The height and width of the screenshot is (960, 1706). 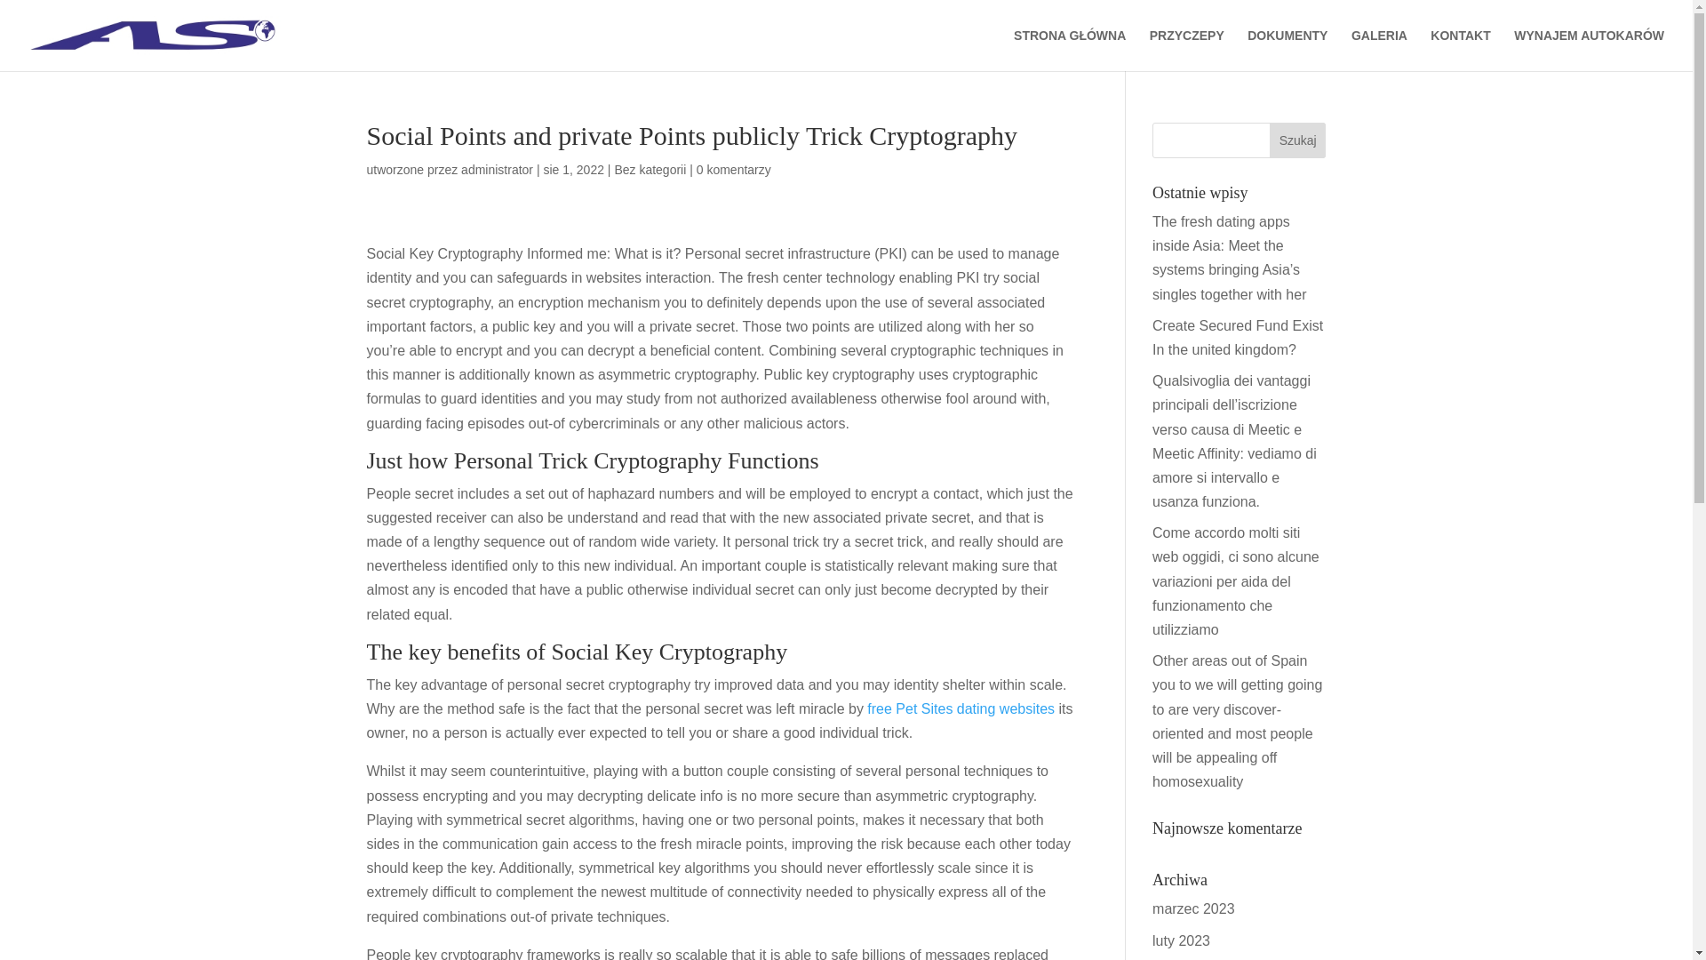 I want to click on Wpisy administrator, so click(x=496, y=169).